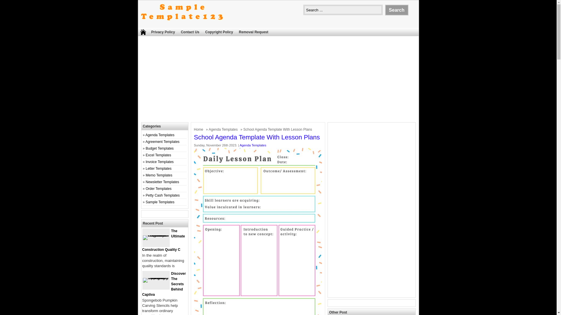 Image resolution: width=561 pixels, height=315 pixels. I want to click on Memo Templates, so click(159, 175).